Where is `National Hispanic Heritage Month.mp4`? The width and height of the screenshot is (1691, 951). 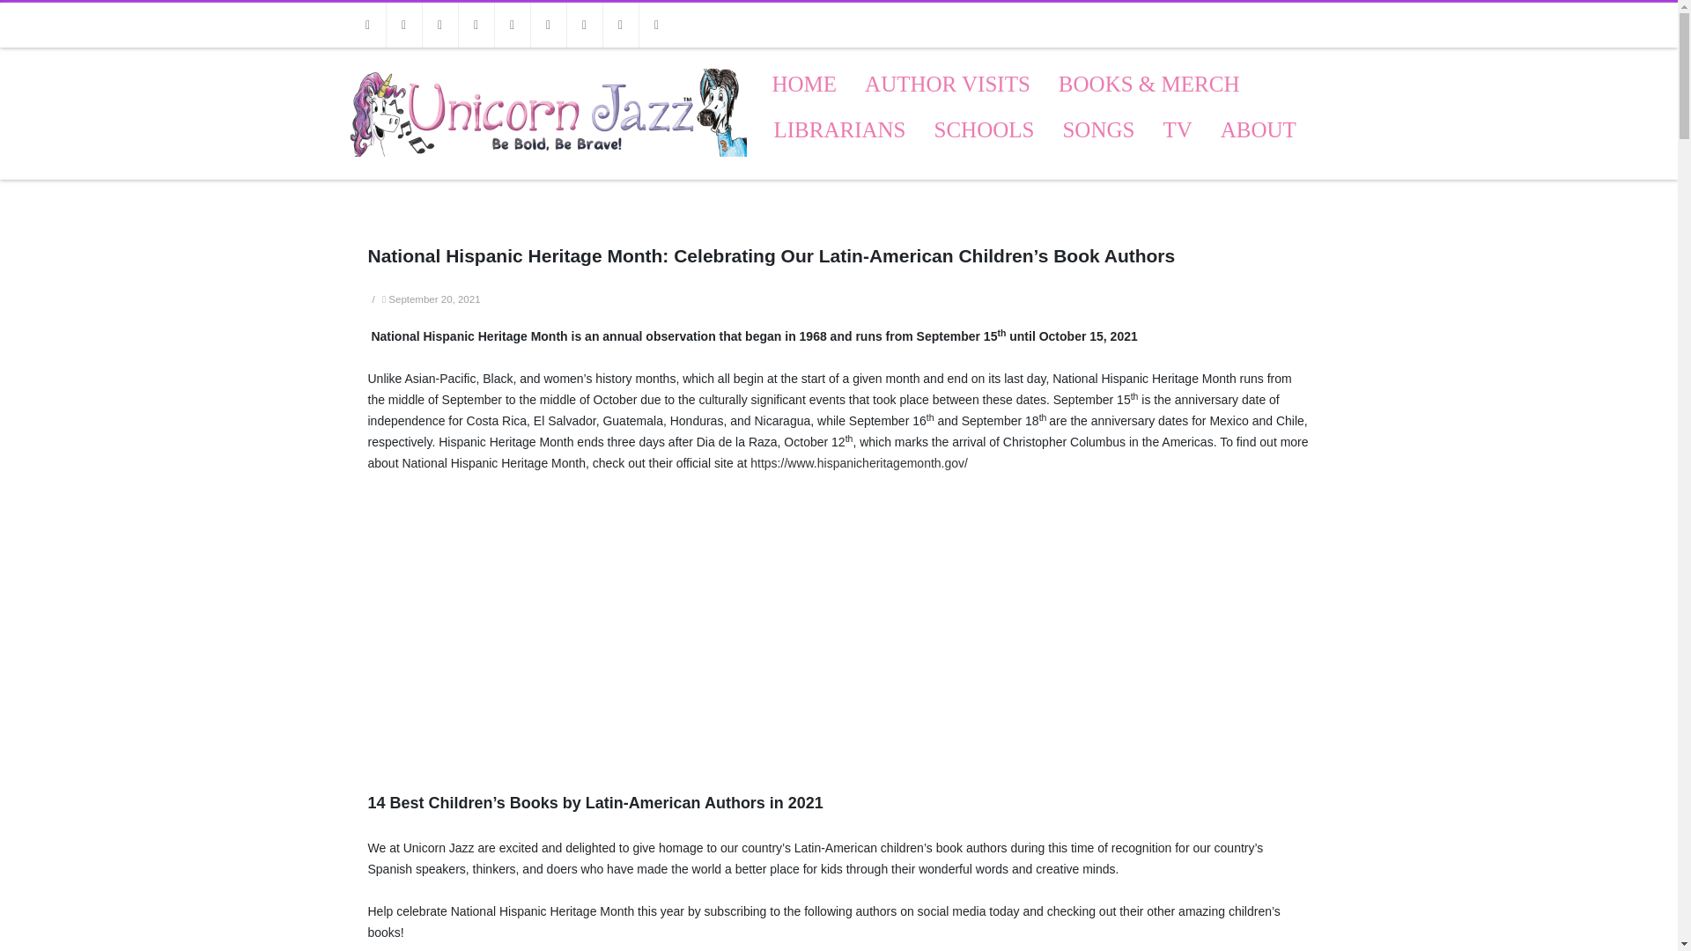 National Hispanic Heritage Month.mp4 is located at coordinates (588, 618).